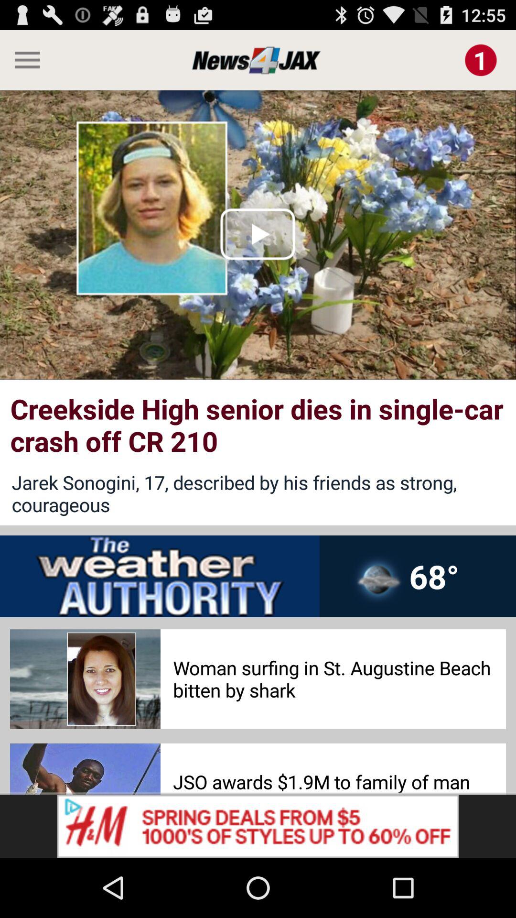 Image resolution: width=516 pixels, height=918 pixels. What do you see at coordinates (481, 60) in the screenshot?
I see `notification` at bounding box center [481, 60].